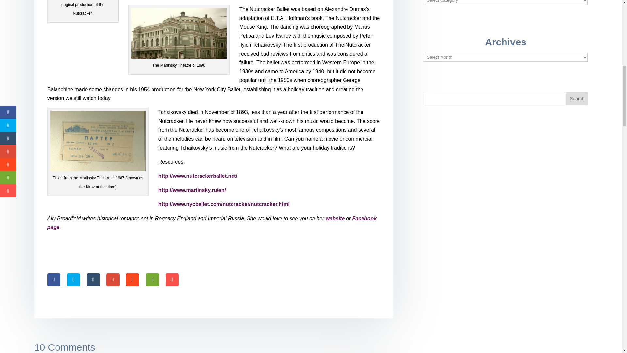 The width and height of the screenshot is (627, 353). Describe the element at coordinates (335, 218) in the screenshot. I see `website` at that location.